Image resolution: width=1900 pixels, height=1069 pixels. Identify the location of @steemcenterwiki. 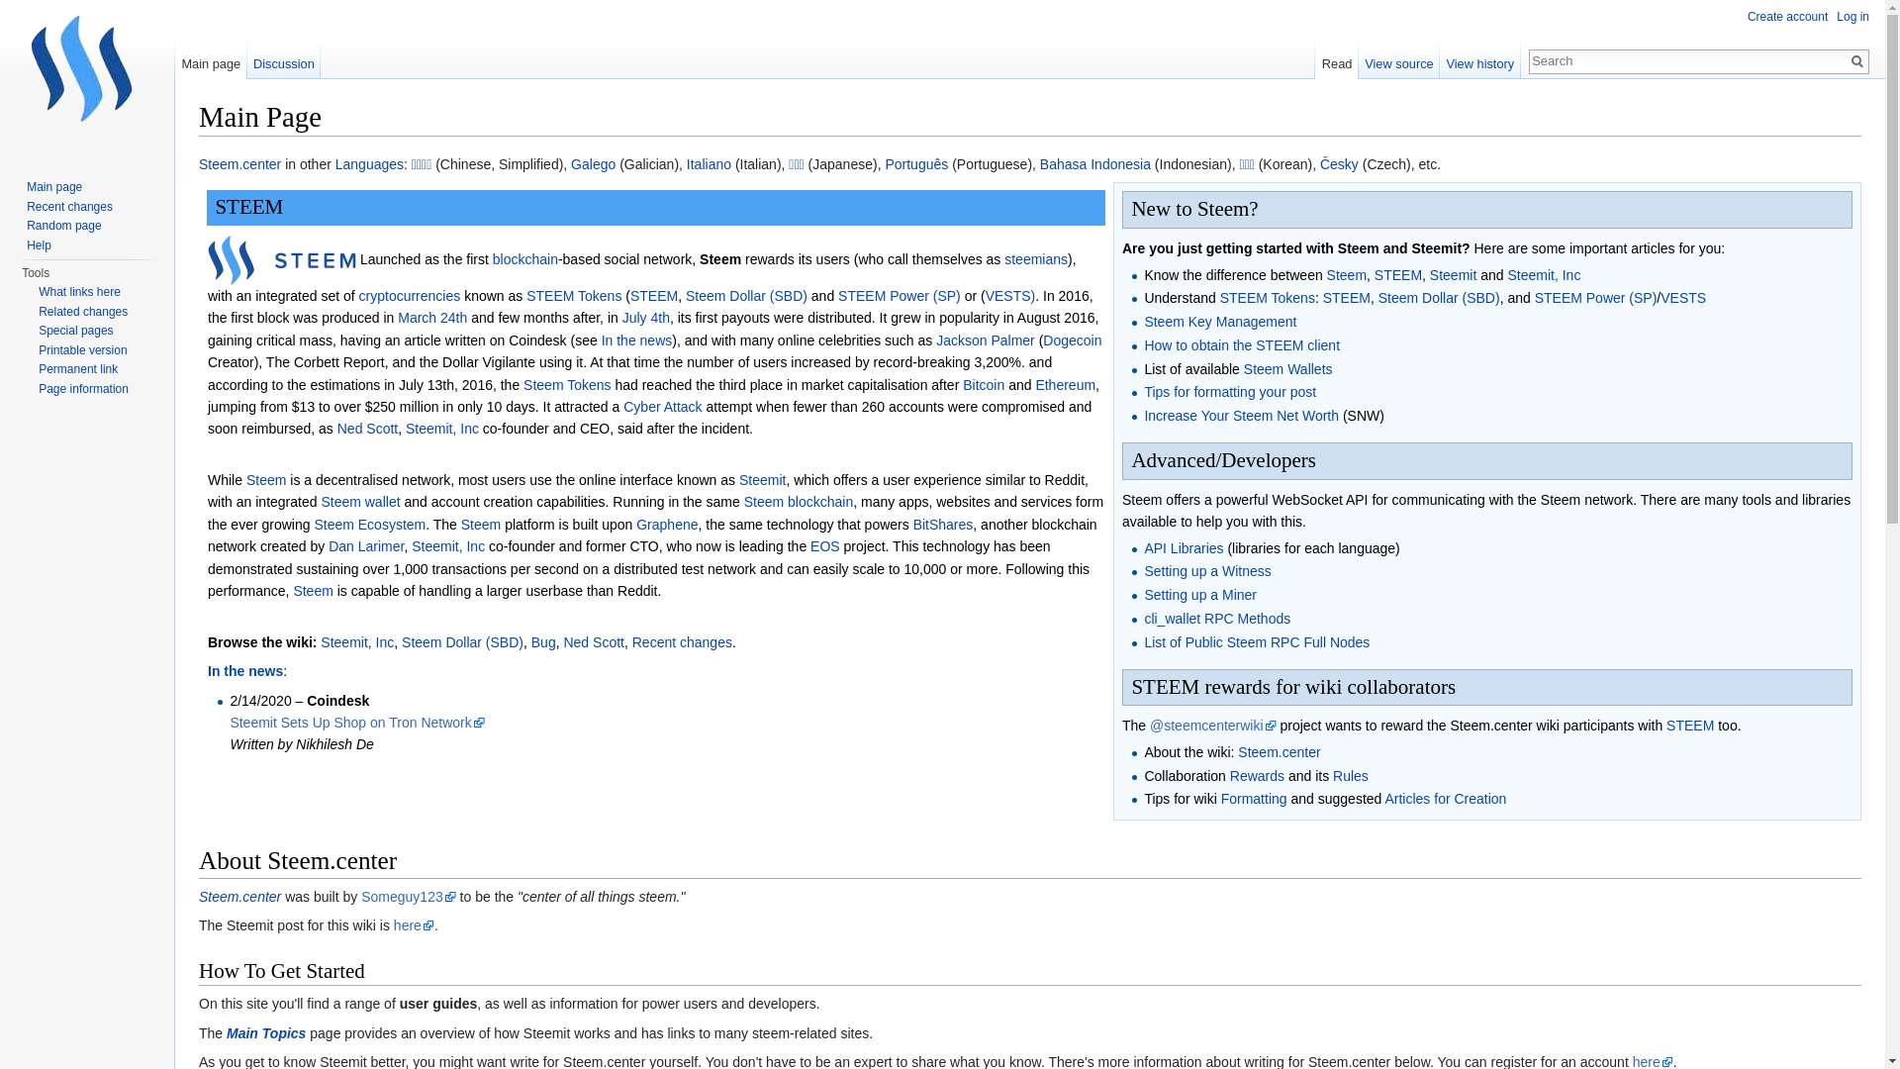
(1213, 726).